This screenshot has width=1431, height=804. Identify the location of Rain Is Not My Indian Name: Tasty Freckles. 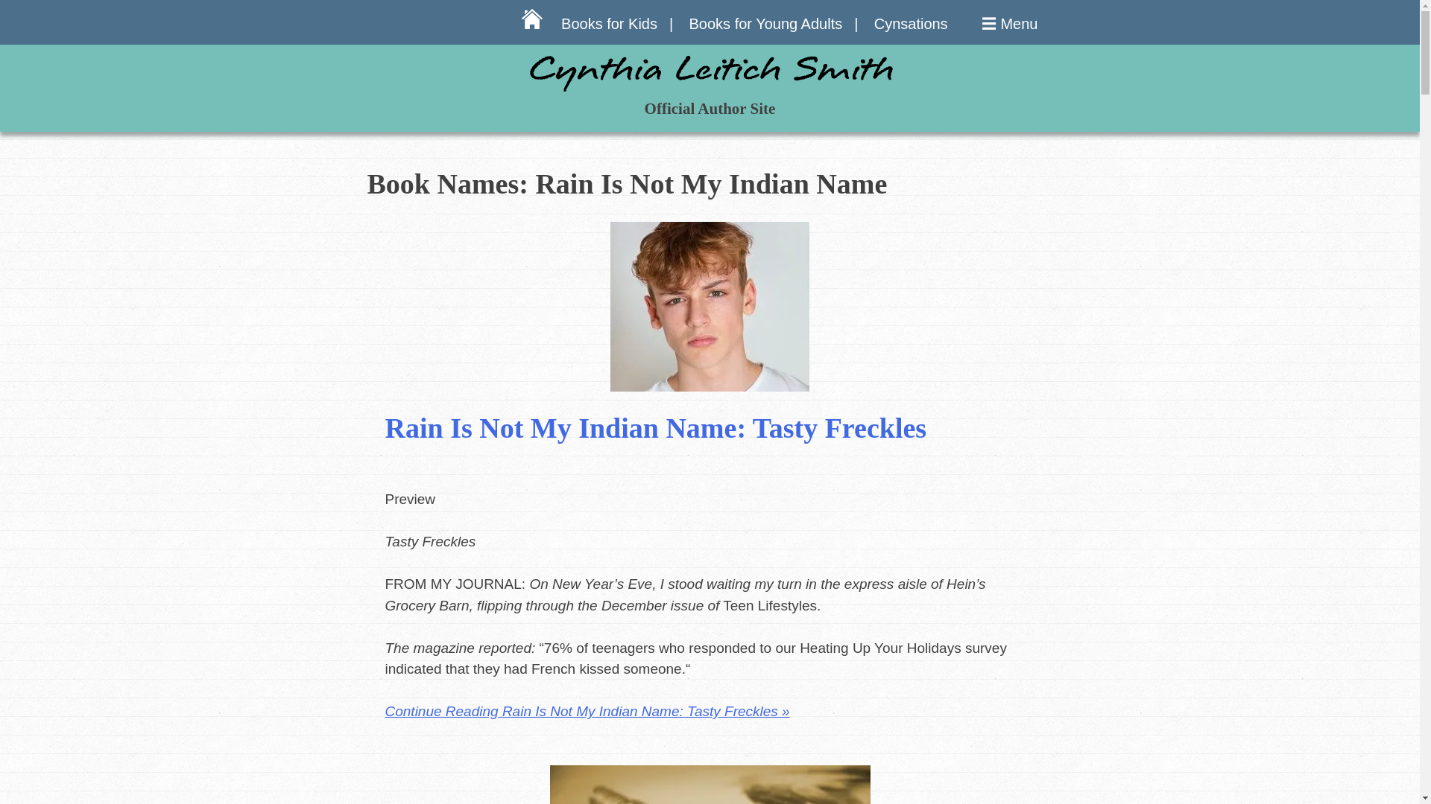
(655, 428).